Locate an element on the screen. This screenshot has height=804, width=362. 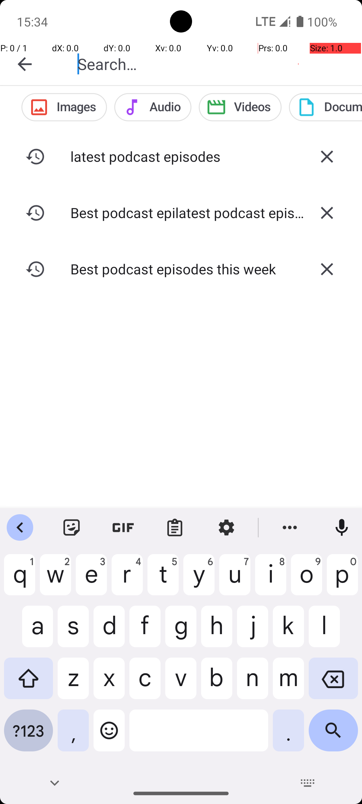
Best podcast episodes this week is located at coordinates (181, 269).